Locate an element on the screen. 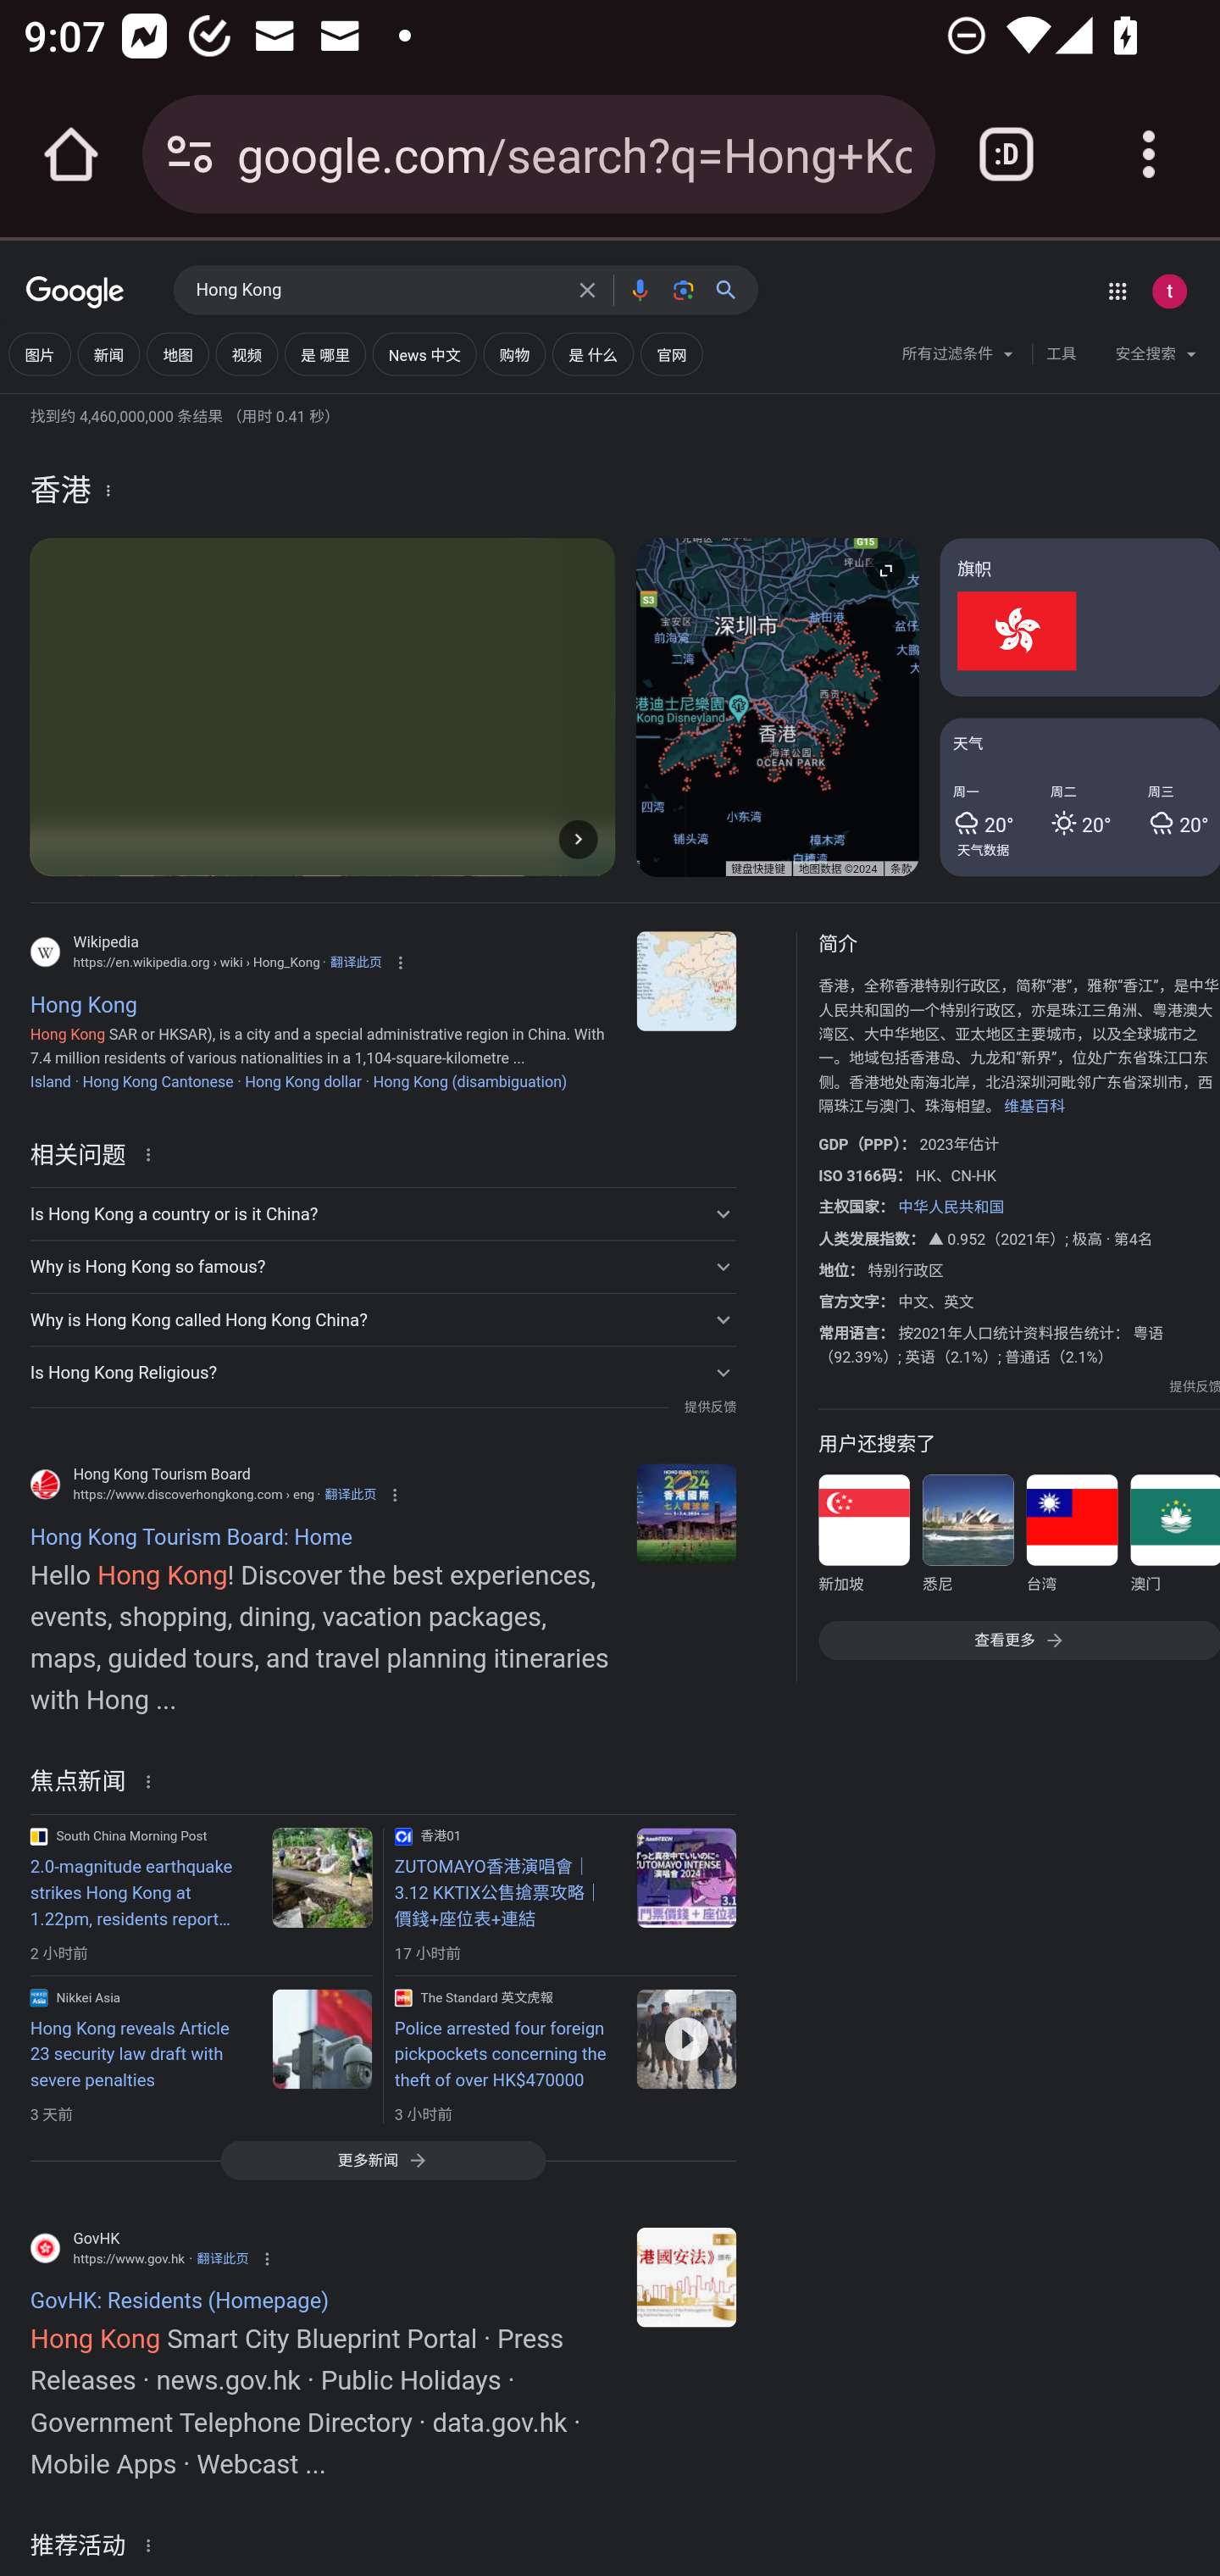 The image size is (1220, 2576). 澳门 is located at coordinates (1174, 1539).